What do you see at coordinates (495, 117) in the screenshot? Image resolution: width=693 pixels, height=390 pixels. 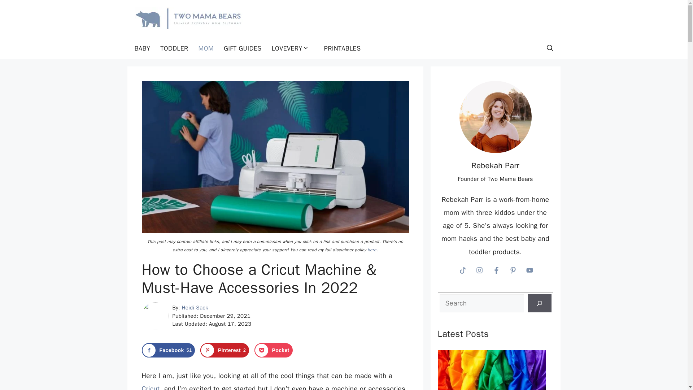 I see `MOM` at bounding box center [495, 117].